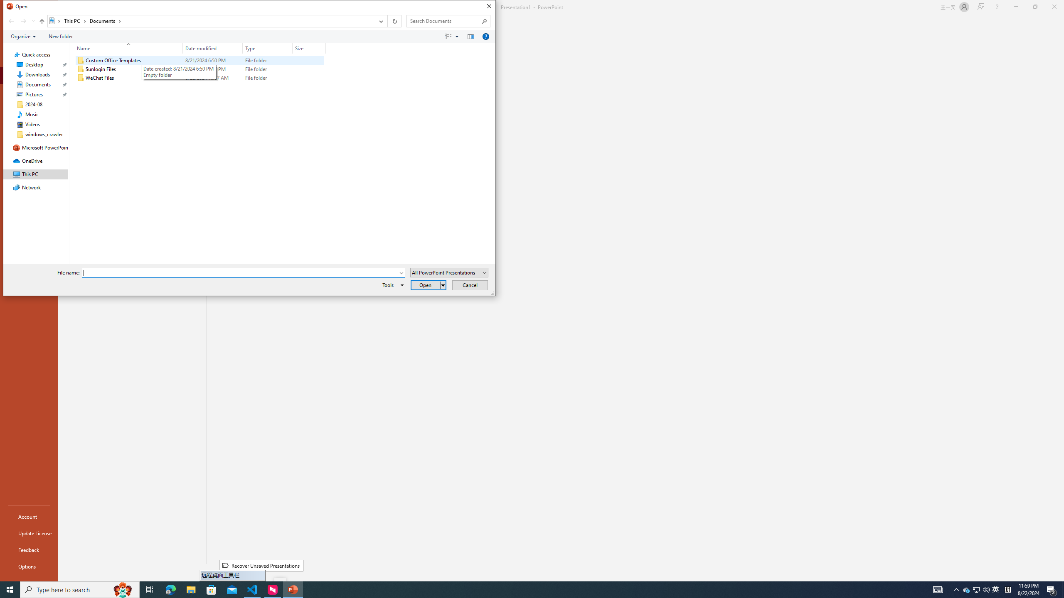 The image size is (1064, 598). I want to click on File name:, so click(240, 273).